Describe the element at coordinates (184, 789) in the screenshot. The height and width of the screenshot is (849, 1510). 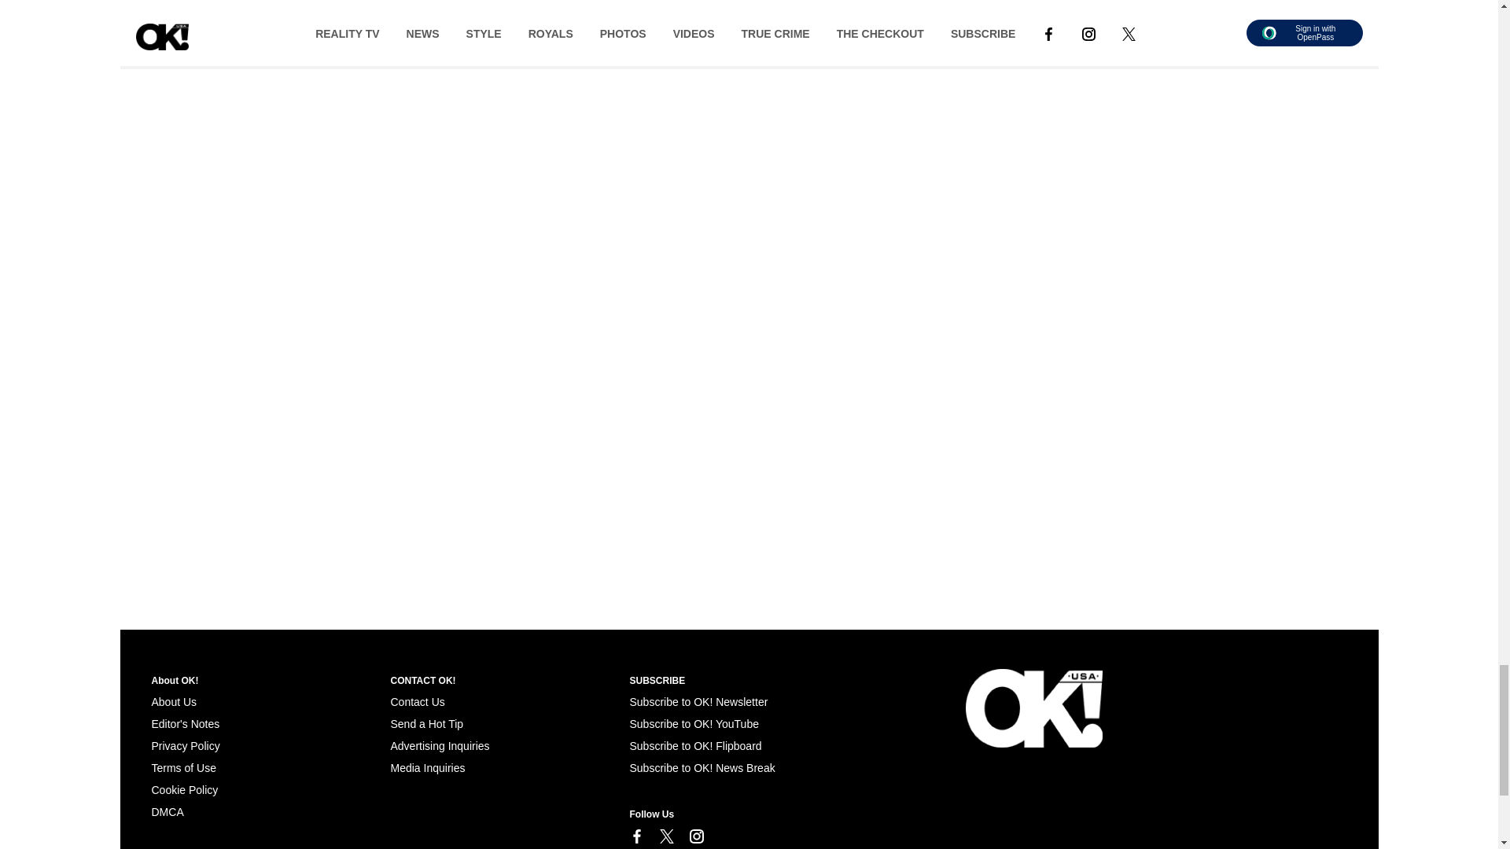
I see `Cookie Policy` at that location.